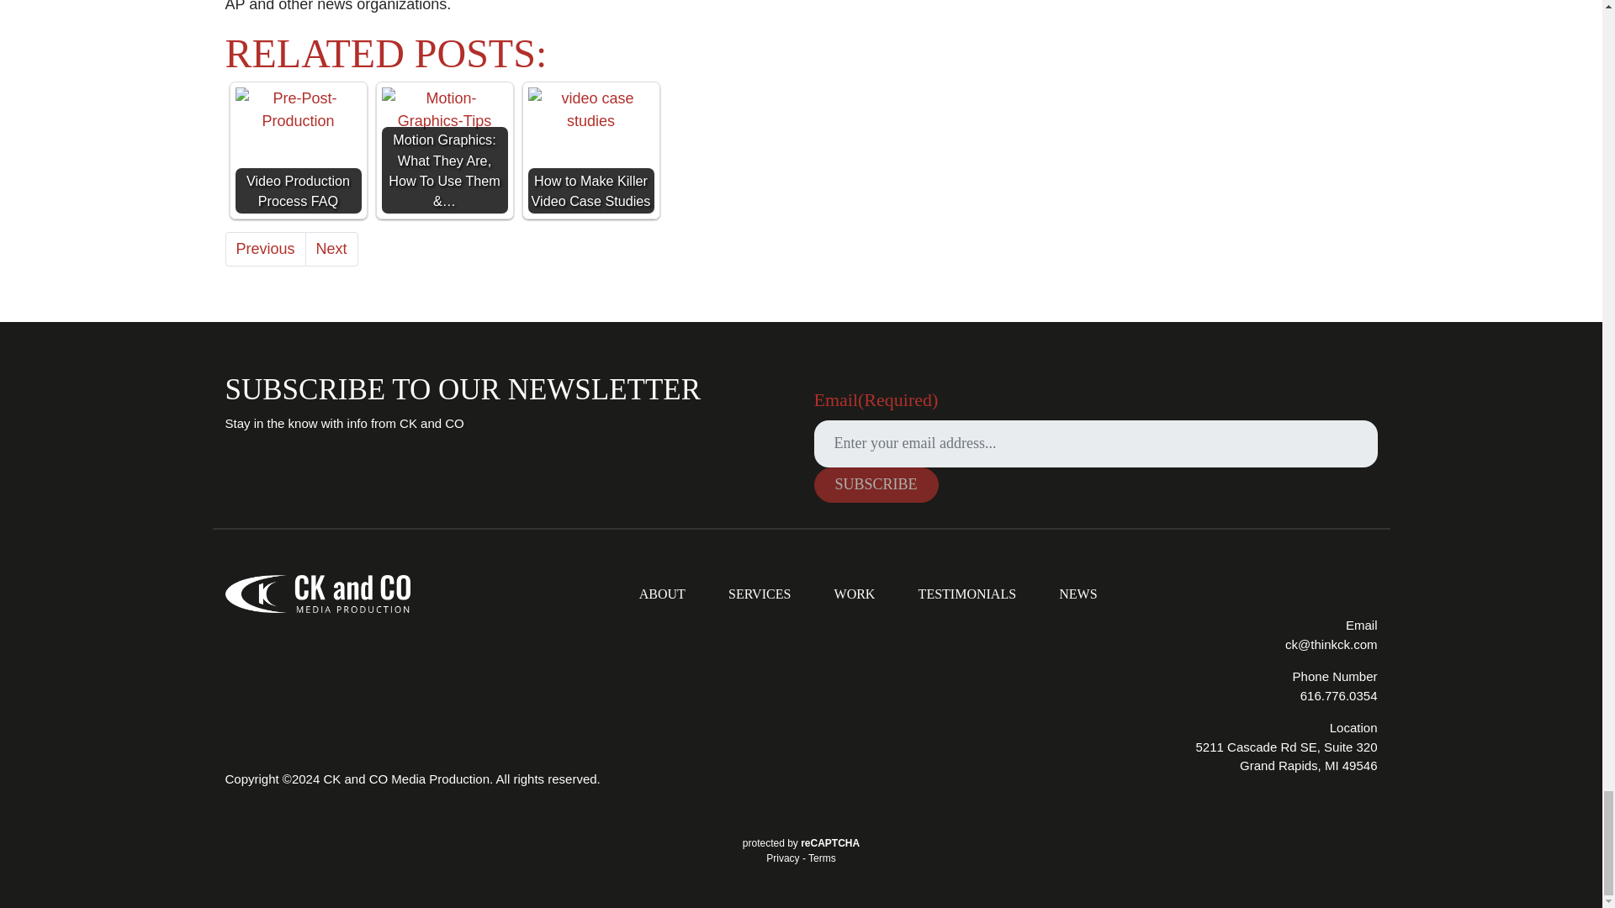 This screenshot has height=908, width=1615. What do you see at coordinates (876, 485) in the screenshot?
I see `Subscribe` at bounding box center [876, 485].